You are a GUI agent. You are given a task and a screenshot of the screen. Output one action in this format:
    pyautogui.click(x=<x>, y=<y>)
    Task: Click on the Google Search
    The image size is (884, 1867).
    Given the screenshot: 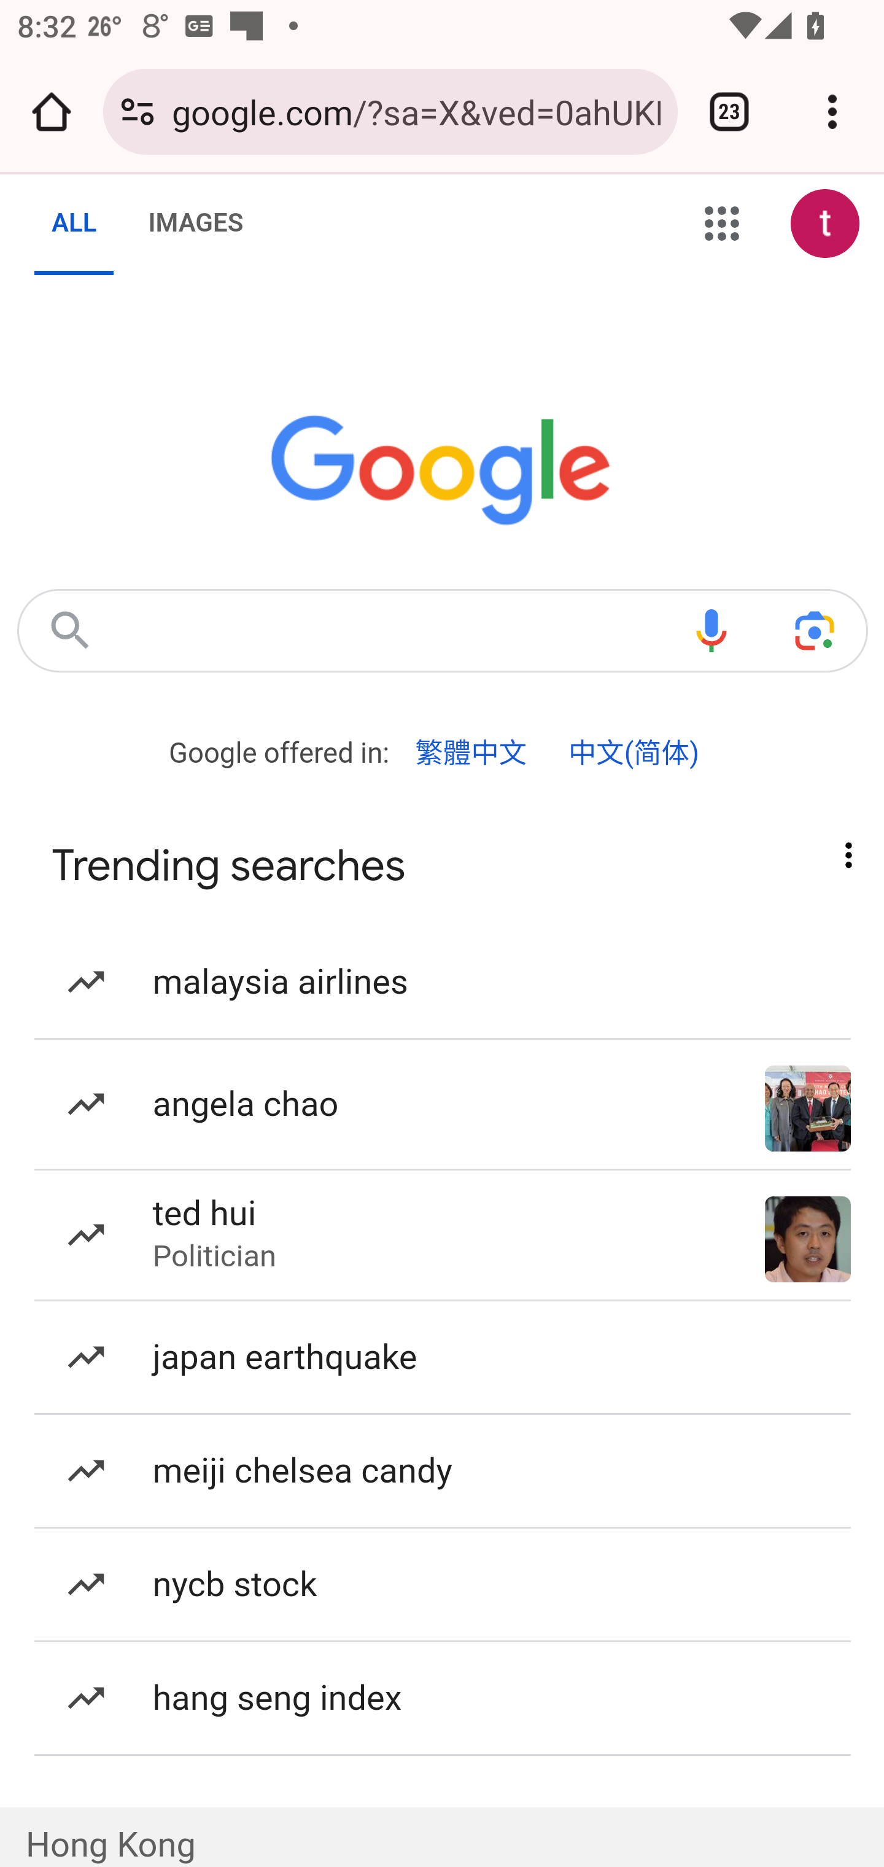 What is the action you would take?
    pyautogui.click(x=69, y=630)
    